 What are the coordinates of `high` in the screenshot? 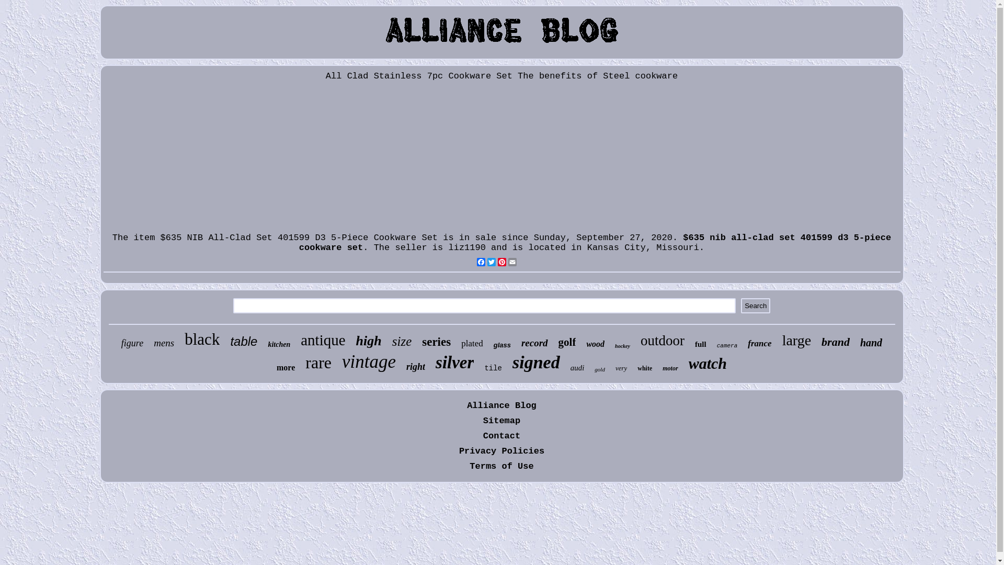 It's located at (369, 341).